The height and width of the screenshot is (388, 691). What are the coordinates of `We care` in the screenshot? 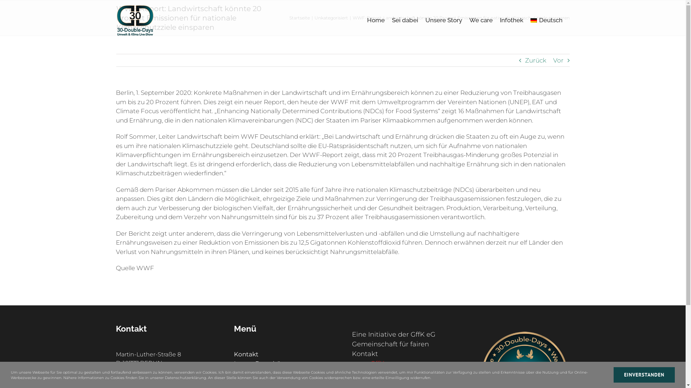 It's located at (481, 20).